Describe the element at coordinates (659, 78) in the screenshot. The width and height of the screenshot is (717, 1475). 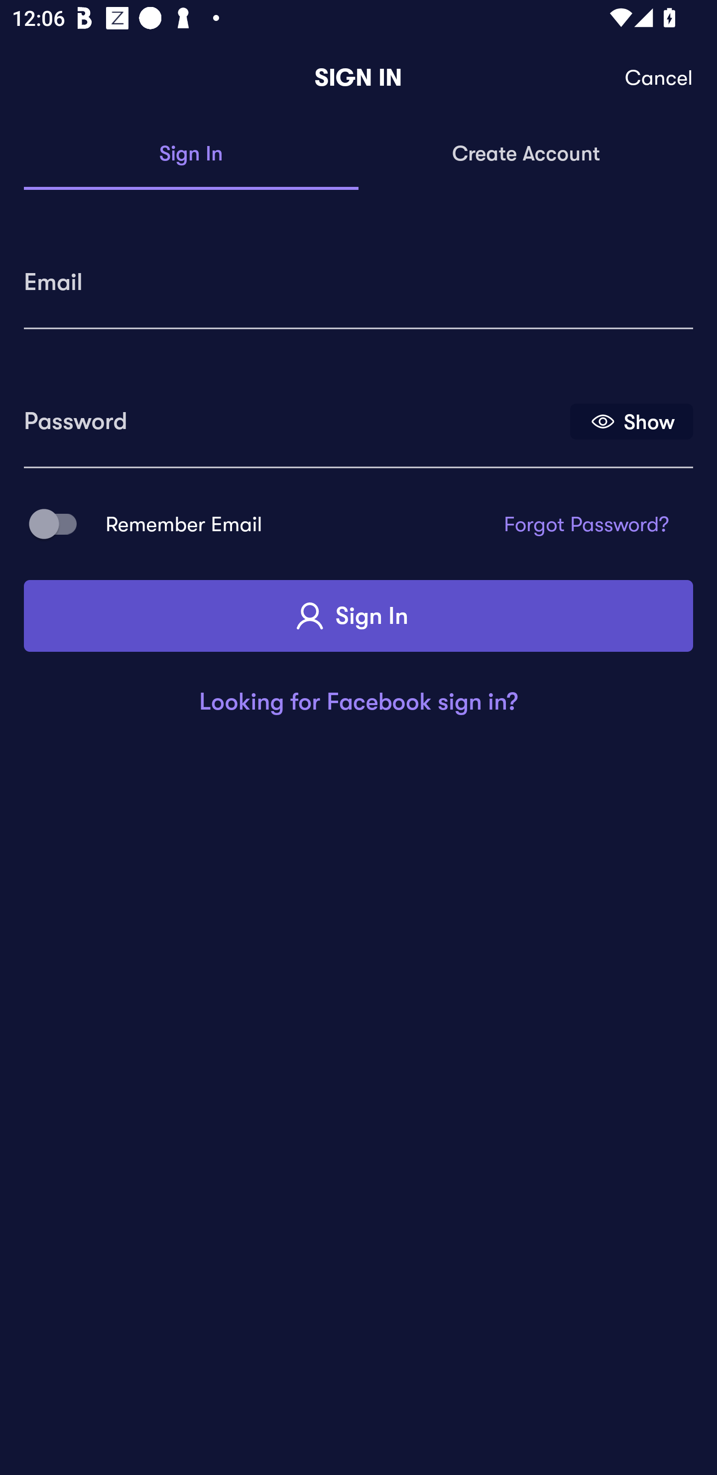
I see `Cancel` at that location.